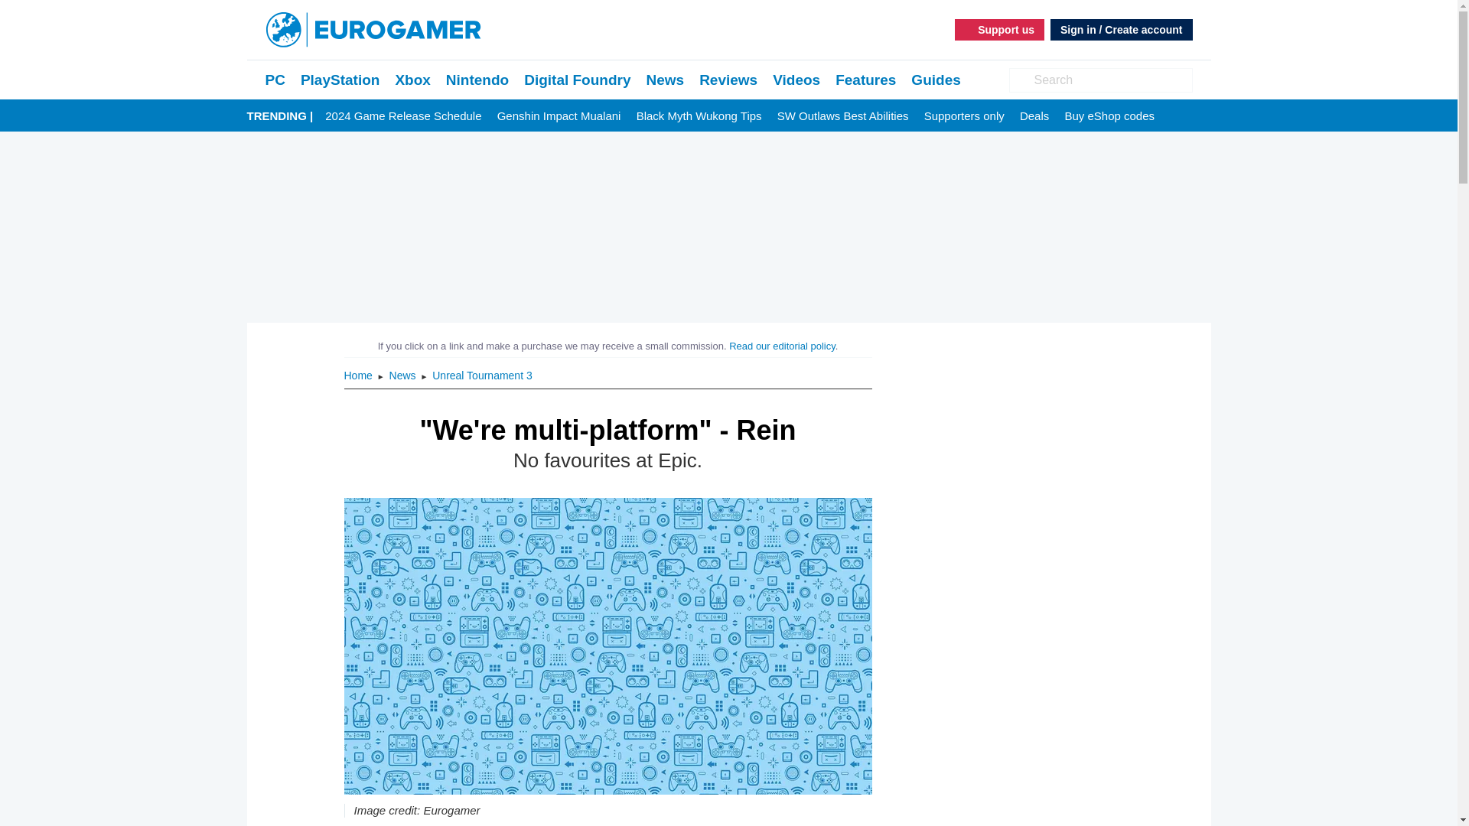  What do you see at coordinates (796, 80) in the screenshot?
I see `Videos` at bounding box center [796, 80].